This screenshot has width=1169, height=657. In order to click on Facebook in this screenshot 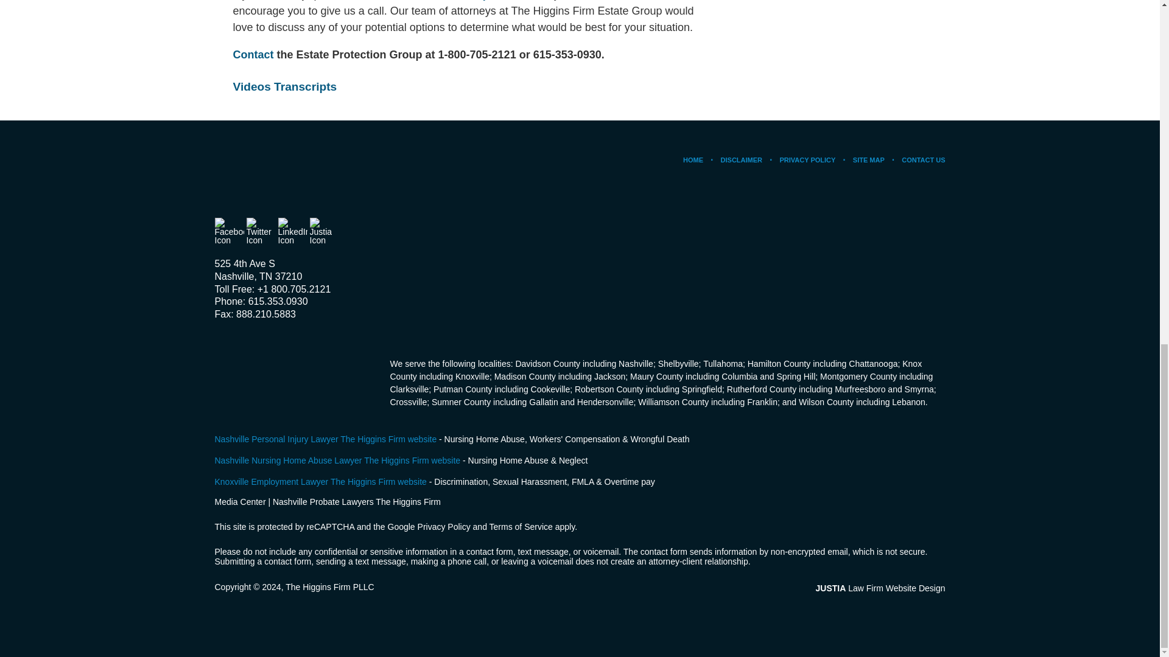, I will do `click(228, 232)`.